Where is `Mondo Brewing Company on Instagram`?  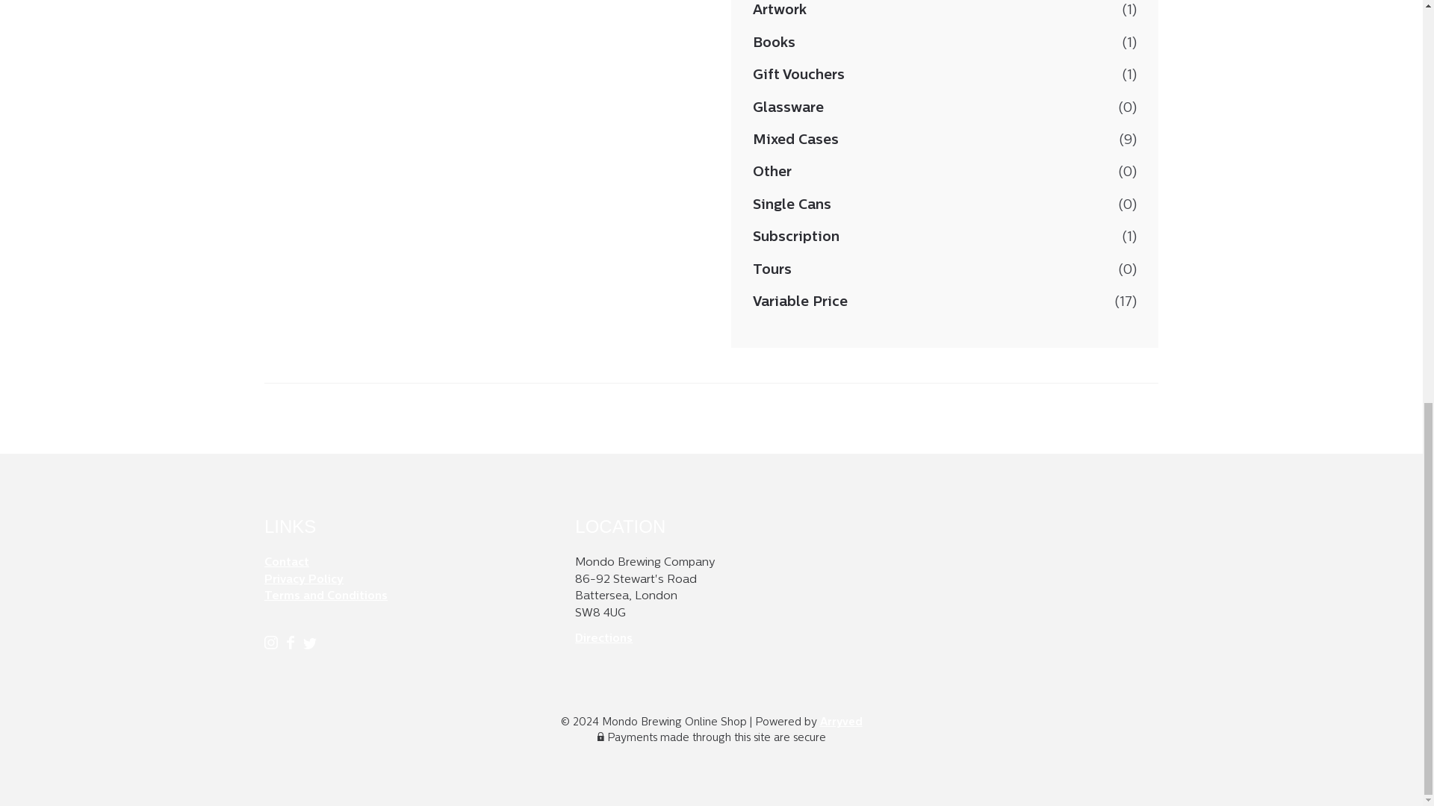 Mondo Brewing Company on Instagram is located at coordinates (272, 646).